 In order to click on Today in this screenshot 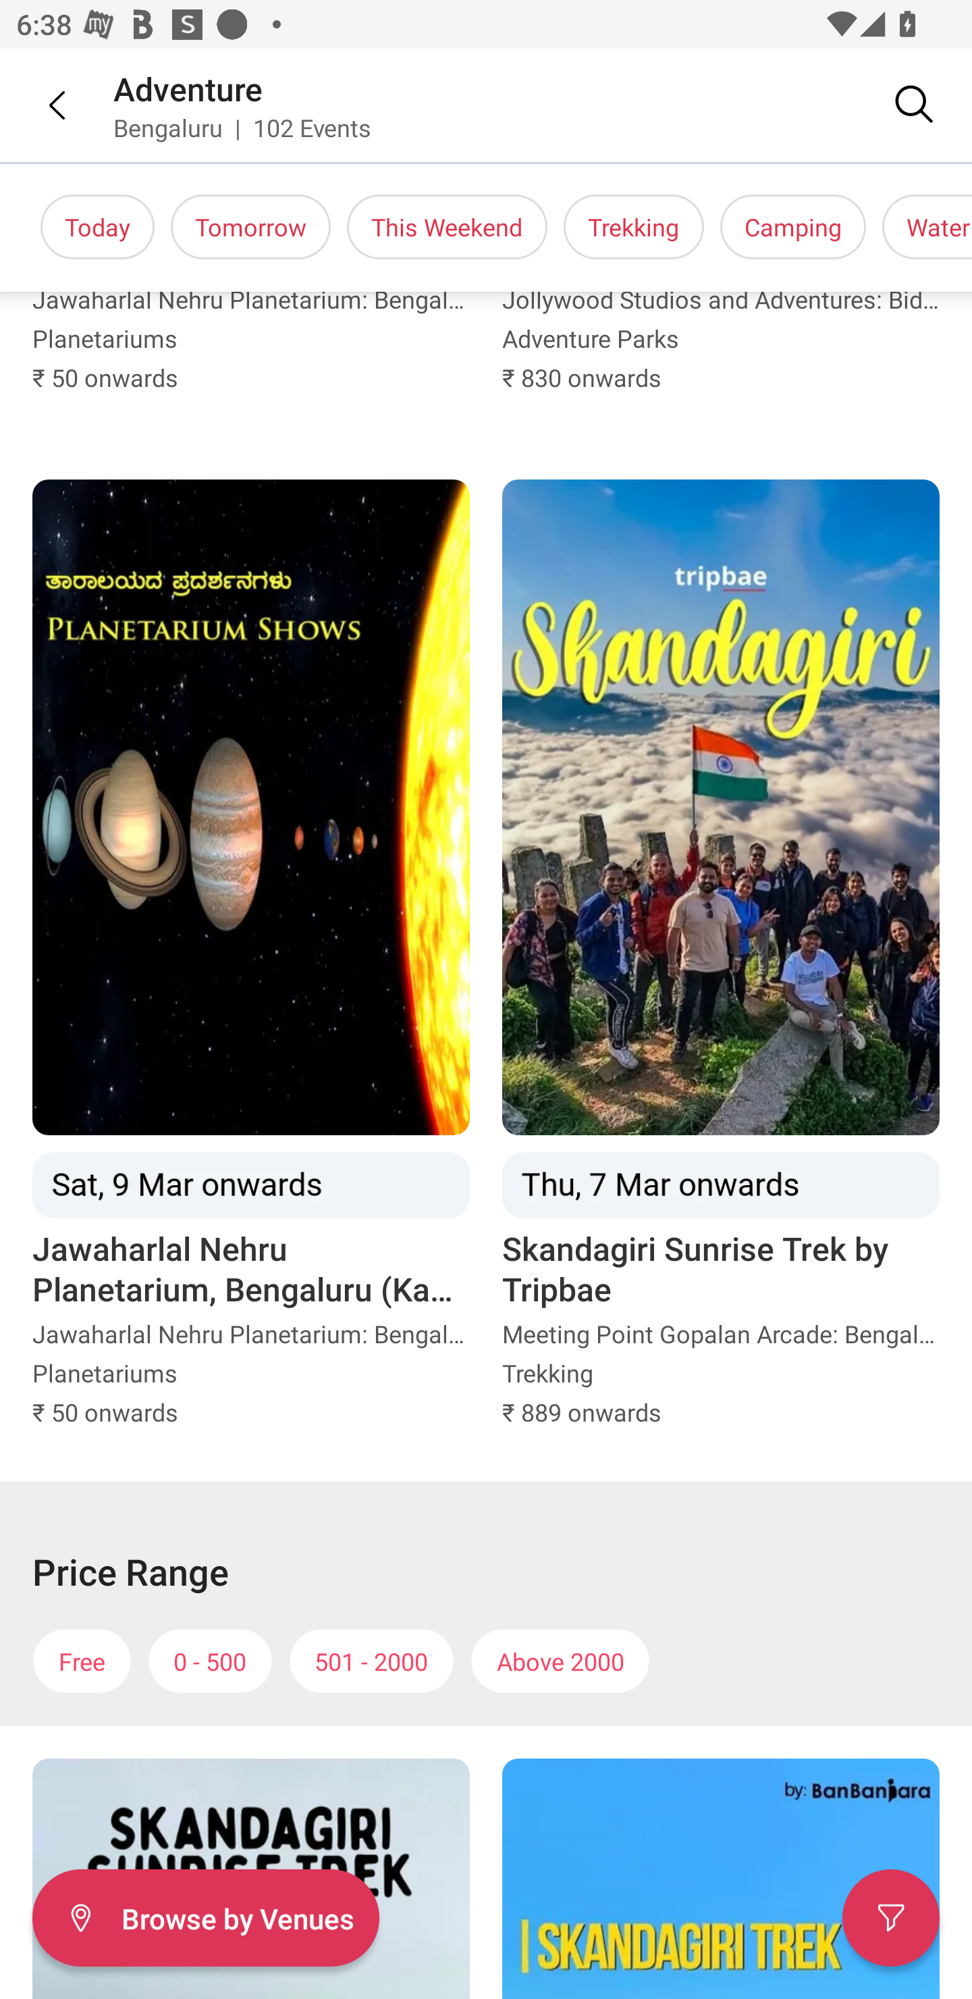, I will do `click(97, 227)`.